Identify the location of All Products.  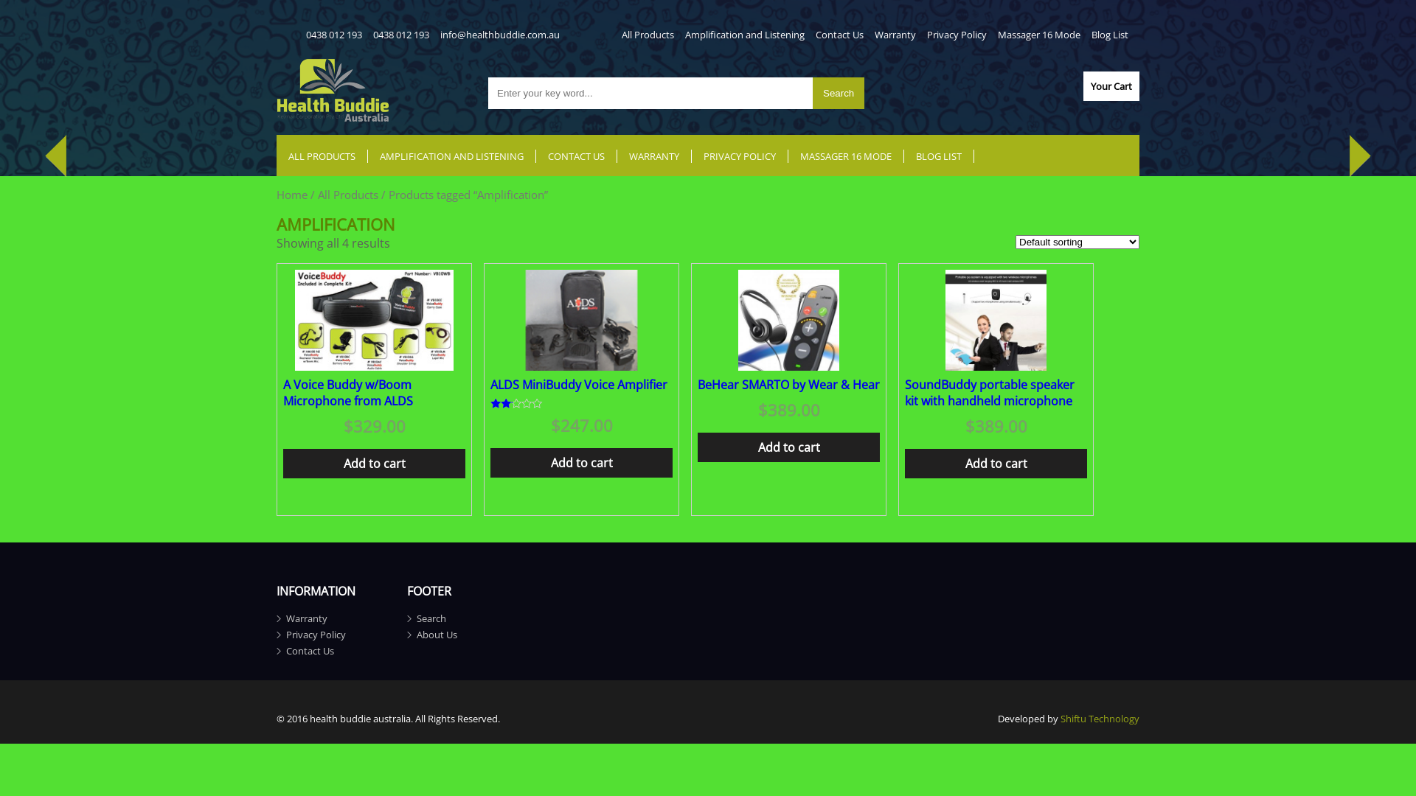
(348, 195).